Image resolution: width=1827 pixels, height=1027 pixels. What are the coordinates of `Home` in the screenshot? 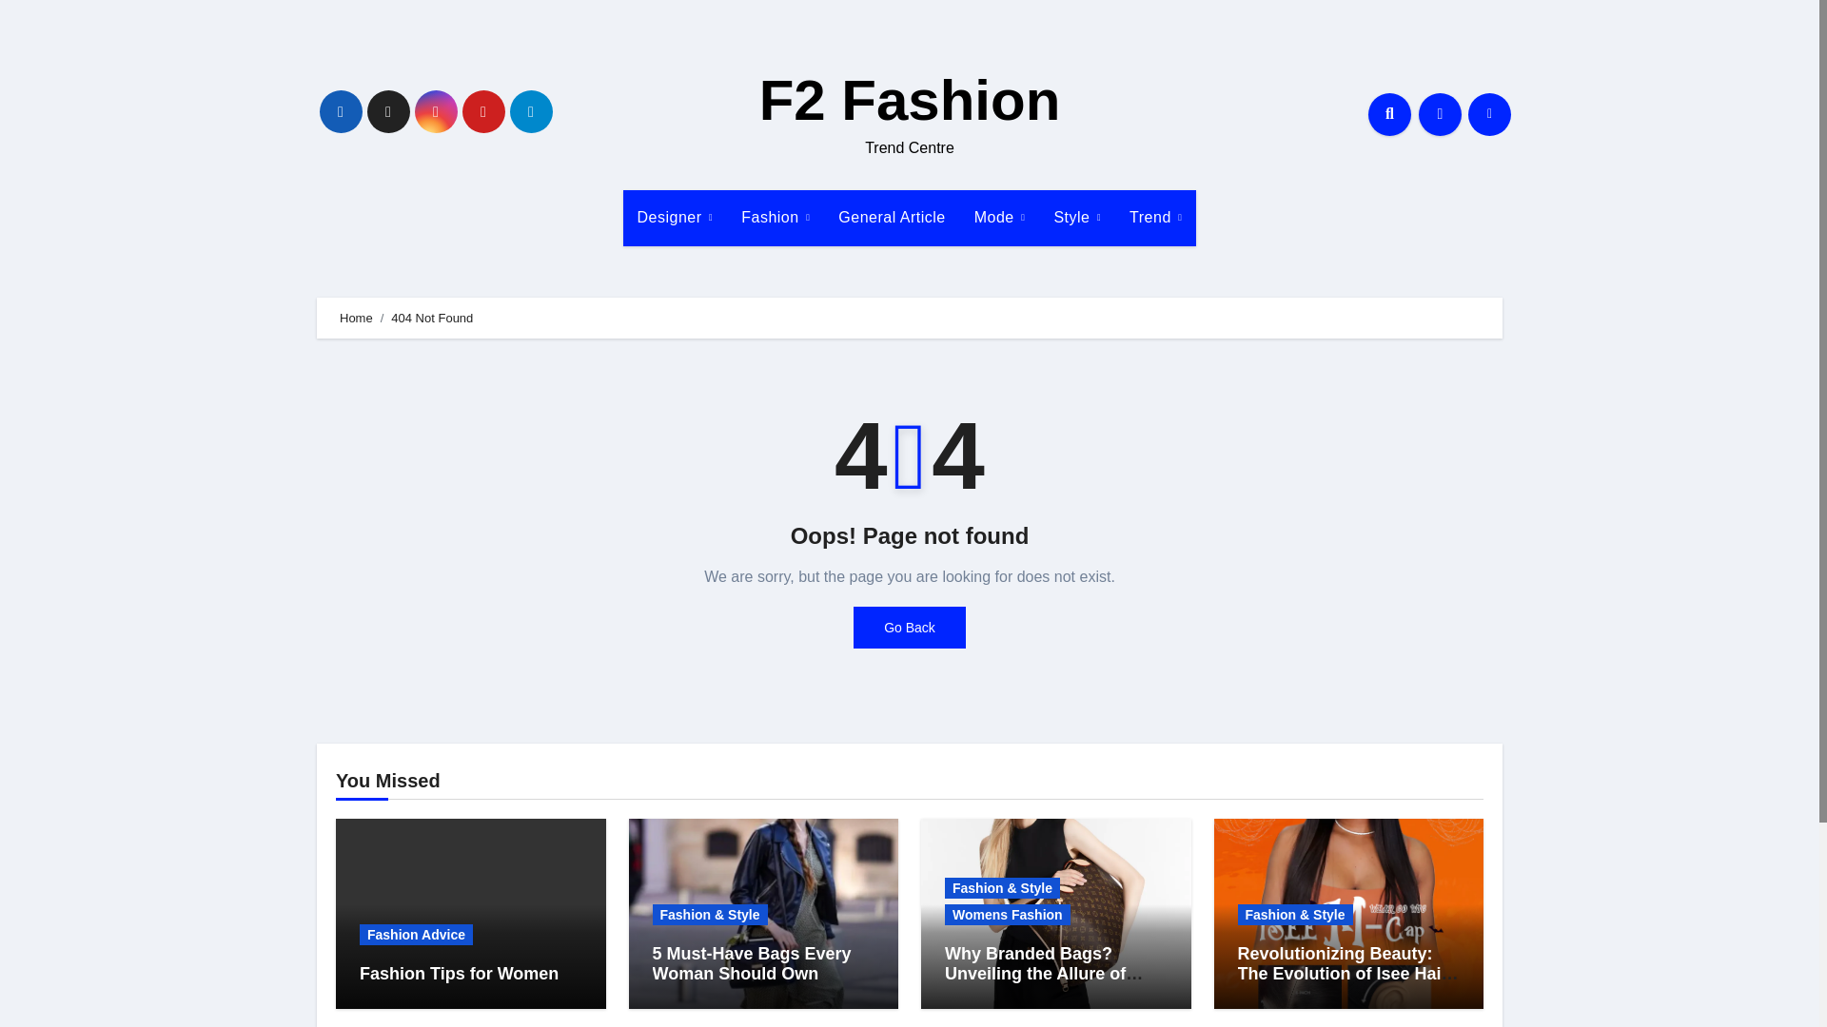 It's located at (356, 318).